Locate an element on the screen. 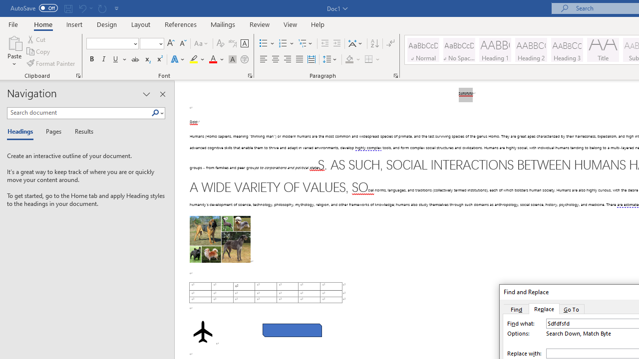  Paste is located at coordinates (14, 42).